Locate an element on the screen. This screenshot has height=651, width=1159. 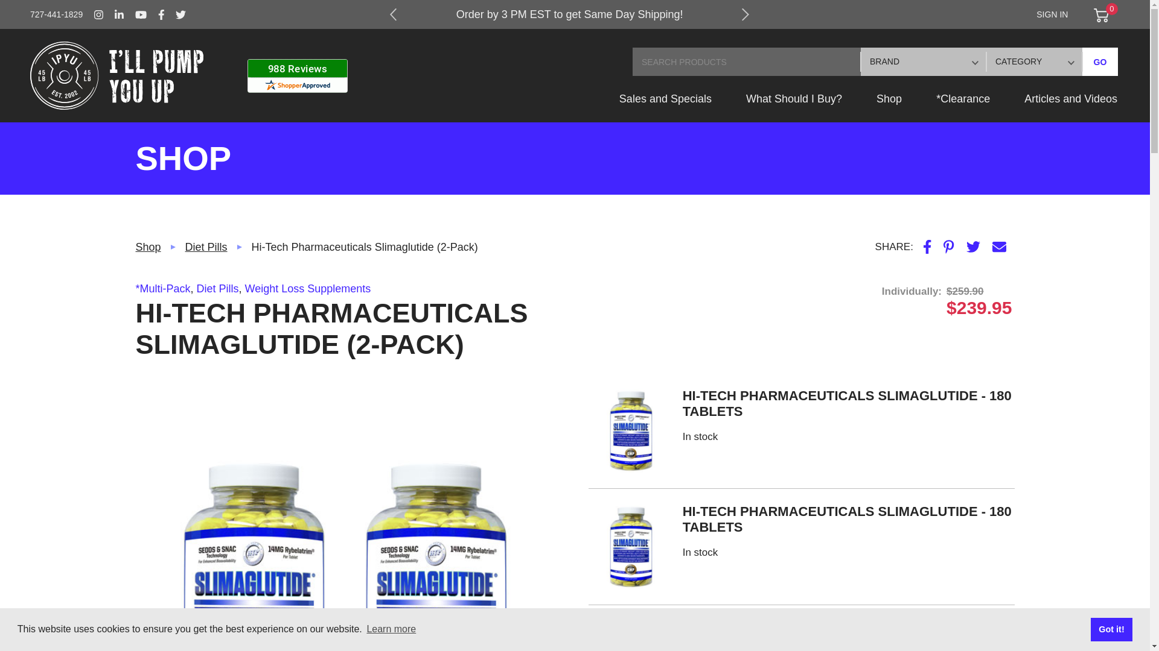
727-441-1829 is located at coordinates (57, 14).